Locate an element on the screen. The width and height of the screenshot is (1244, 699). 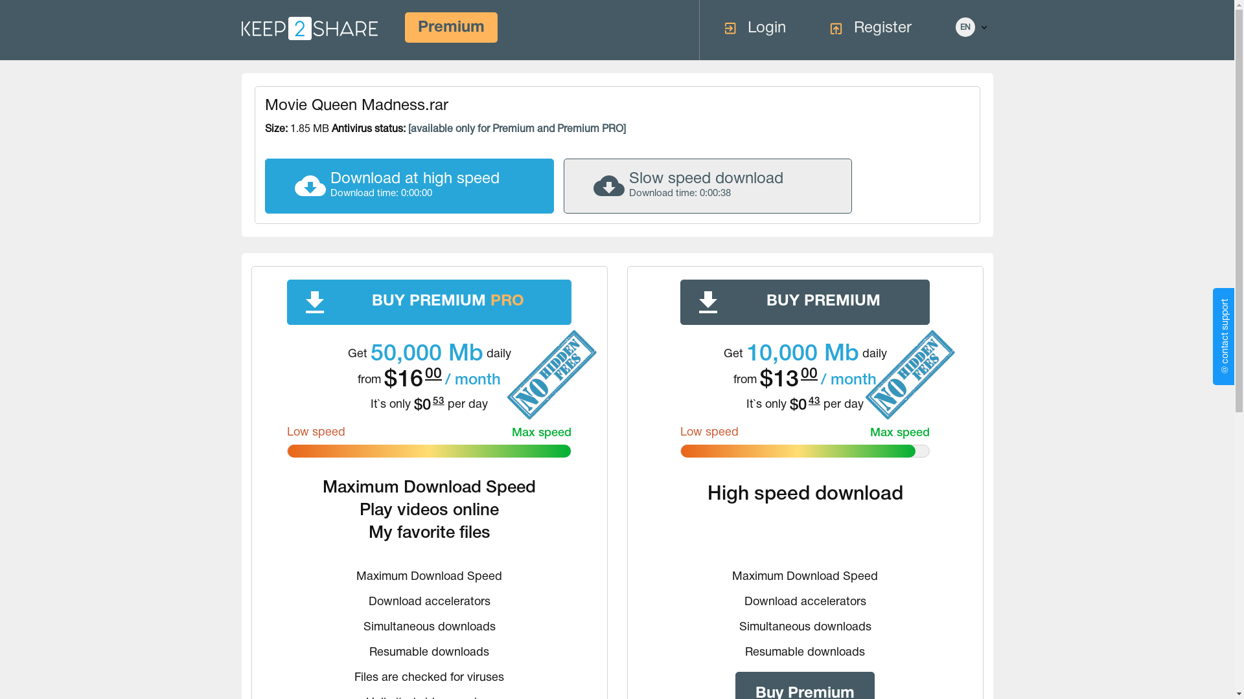
Register is located at coordinates (870, 28).